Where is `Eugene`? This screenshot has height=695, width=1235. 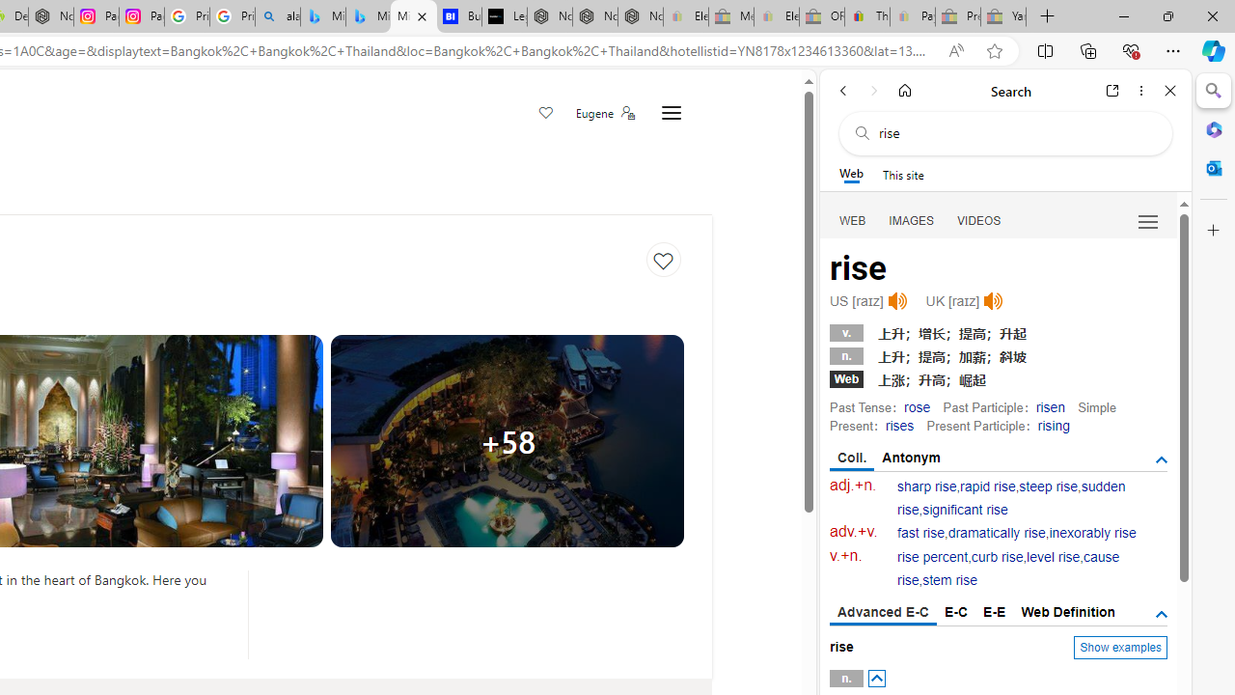
Eugene is located at coordinates (604, 113).